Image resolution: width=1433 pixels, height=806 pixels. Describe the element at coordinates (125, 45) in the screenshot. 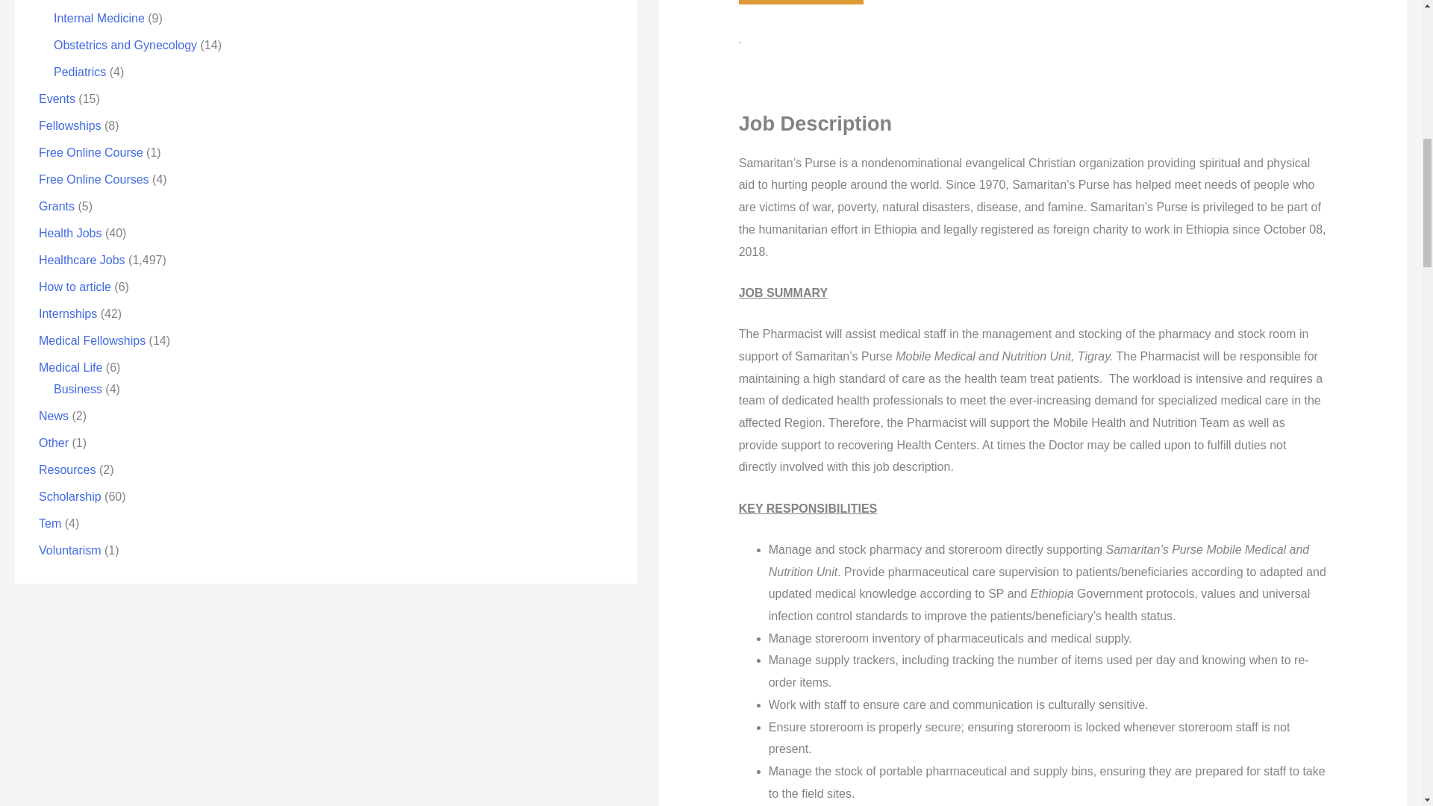

I see `Obstetrics and Gynecology` at that location.